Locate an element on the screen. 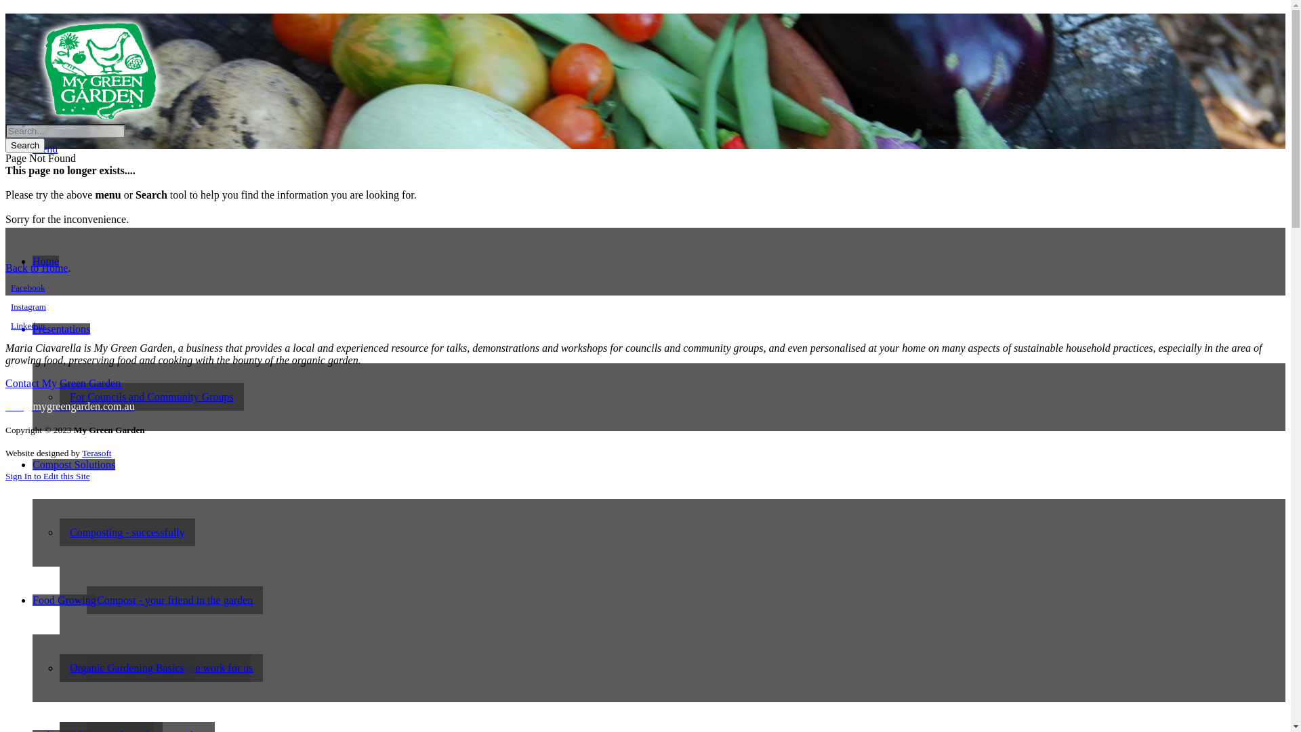 This screenshot has width=1301, height=732. Instagram is located at coordinates (28, 306).